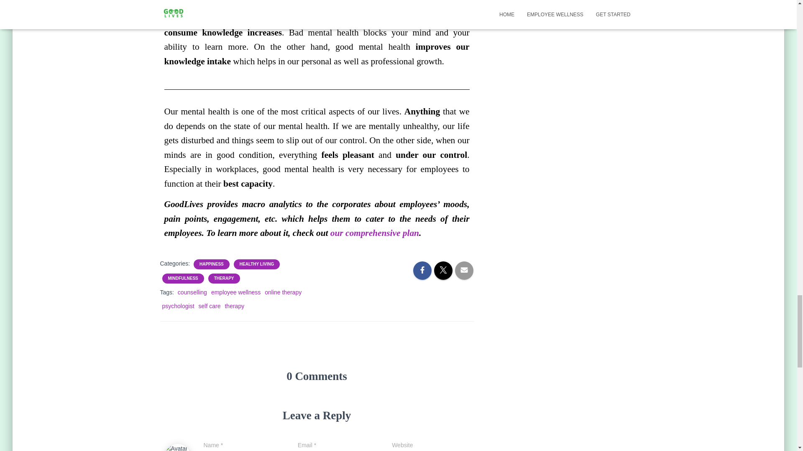  I want to click on employee wellness, so click(235, 292).